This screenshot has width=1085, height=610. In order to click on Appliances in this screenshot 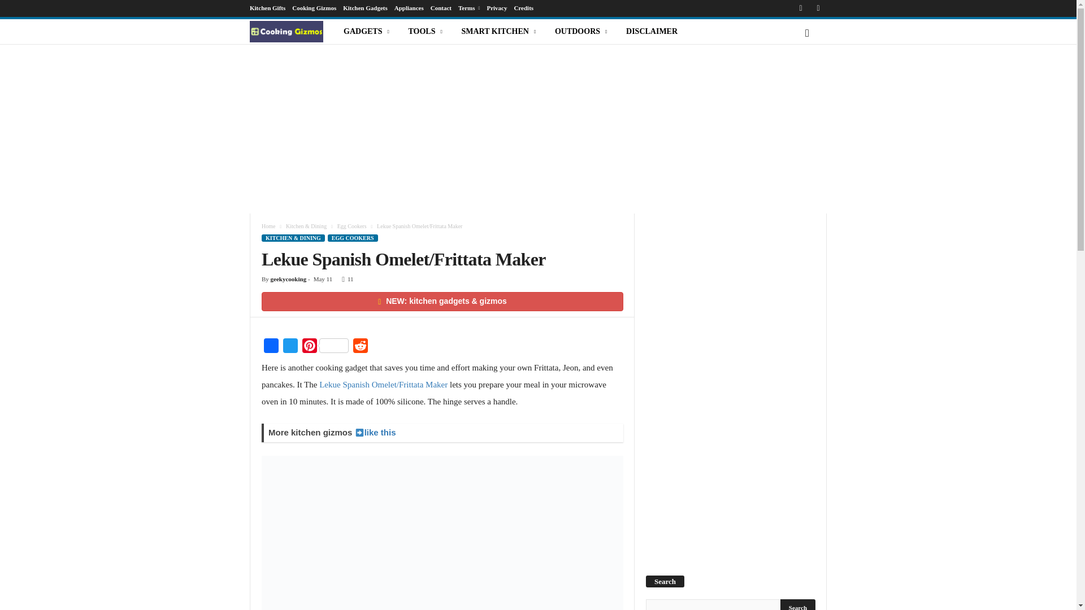, I will do `click(409, 8)`.